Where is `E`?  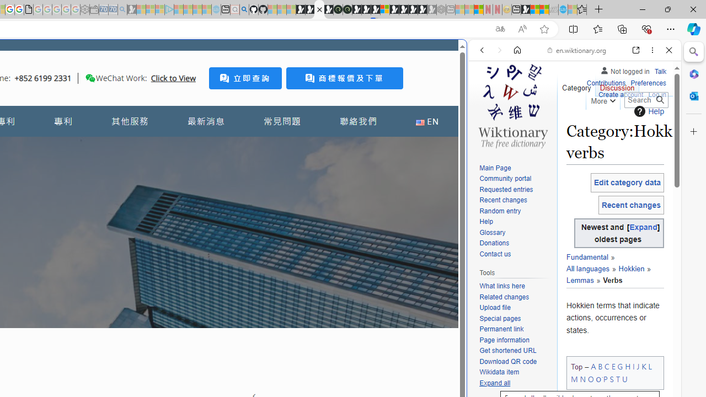
E is located at coordinates (613, 366).